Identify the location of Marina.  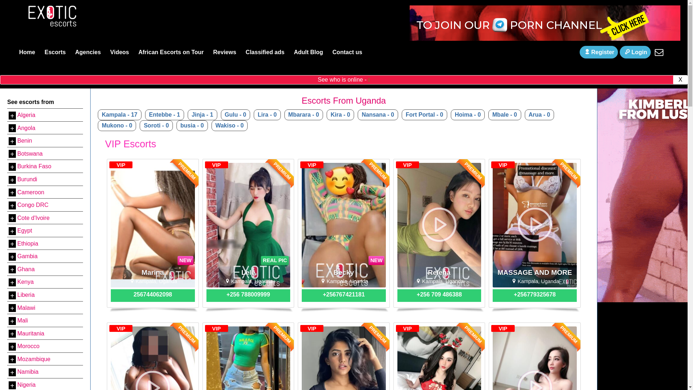
(153, 272).